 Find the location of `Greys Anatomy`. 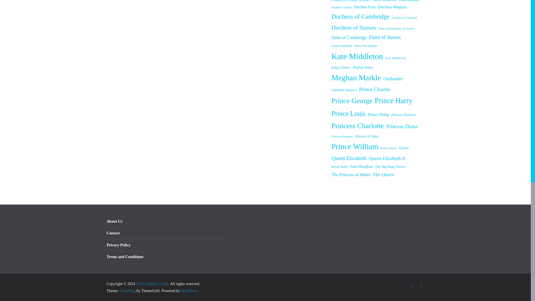

Greys Anatomy is located at coordinates (342, 46).